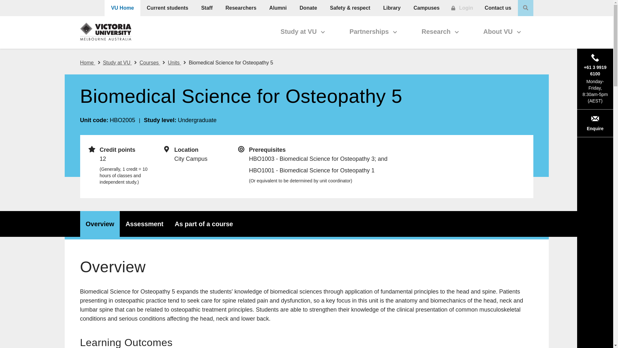  Describe the element at coordinates (440, 32) in the screenshot. I see `Research` at that location.